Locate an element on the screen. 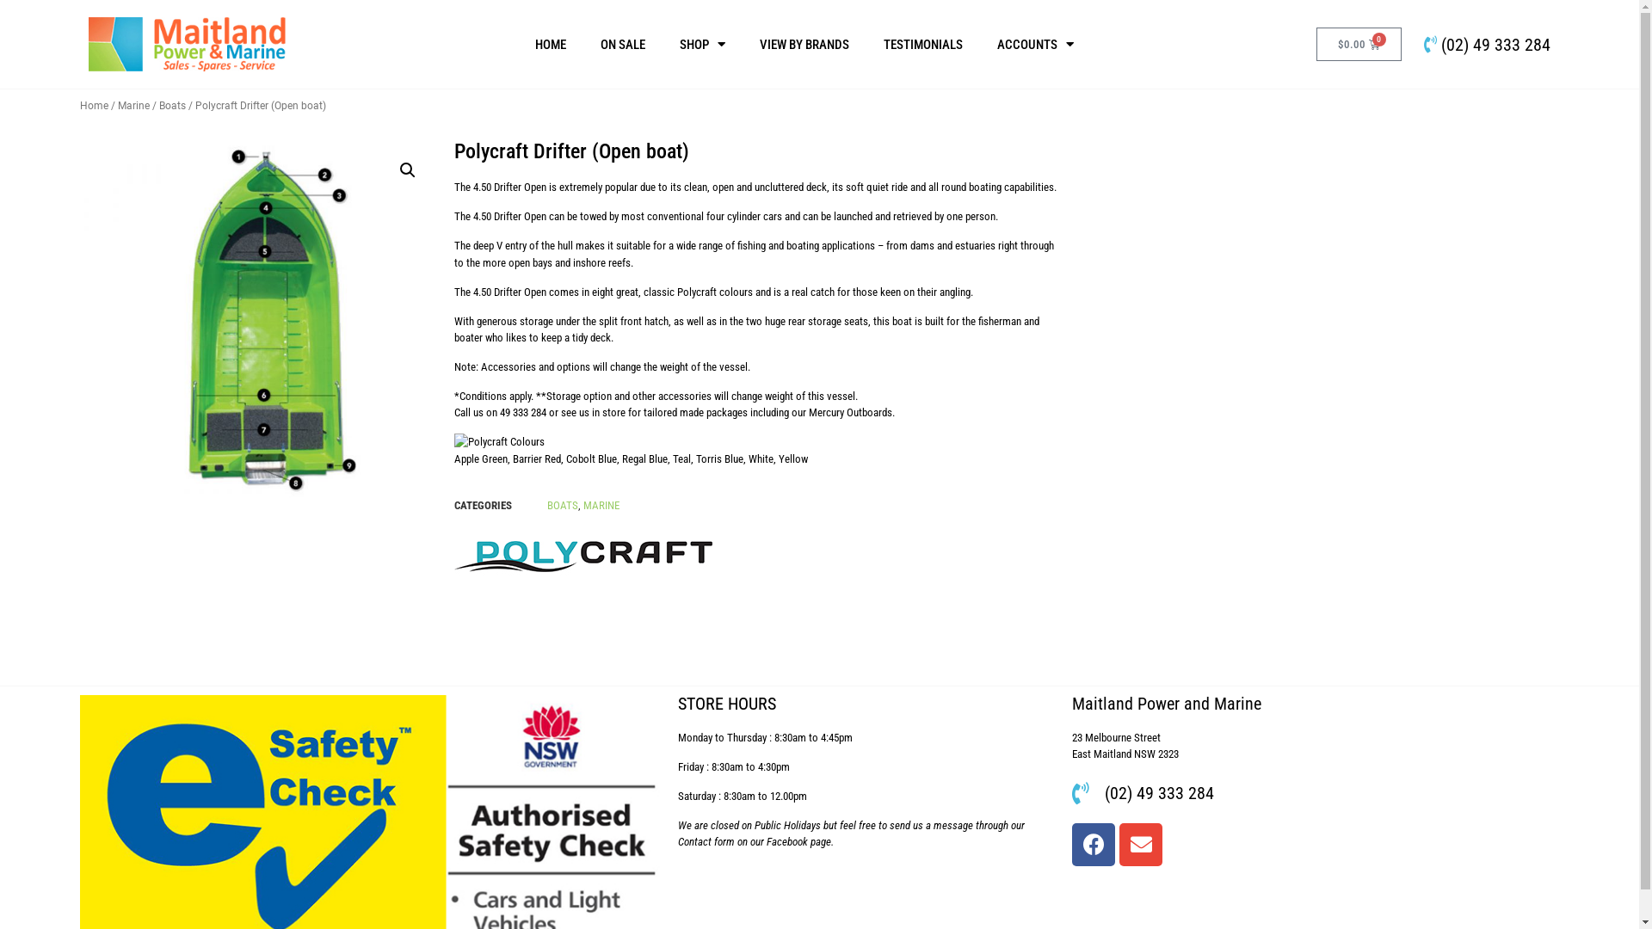  ON SALE is located at coordinates (623, 45).